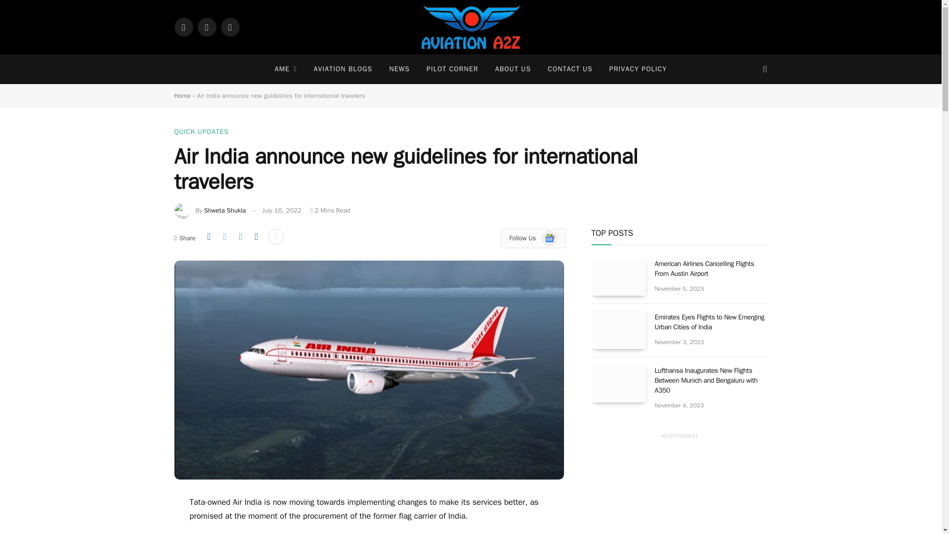  Describe the element at coordinates (513, 69) in the screenshot. I see `ABOUT US` at that location.